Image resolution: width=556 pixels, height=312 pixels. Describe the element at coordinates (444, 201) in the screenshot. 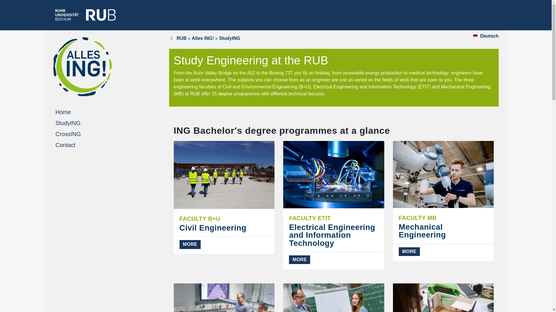

I see `Deutsch` at that location.